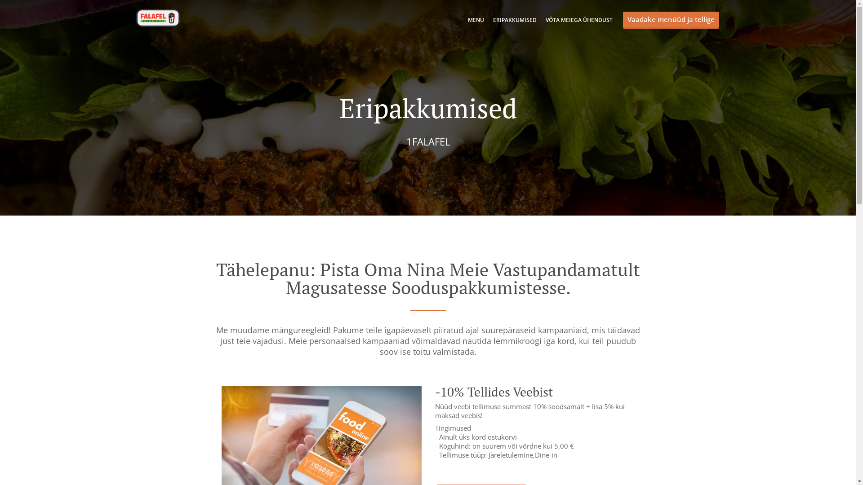 This screenshot has width=863, height=485. I want to click on MENU, so click(476, 20).